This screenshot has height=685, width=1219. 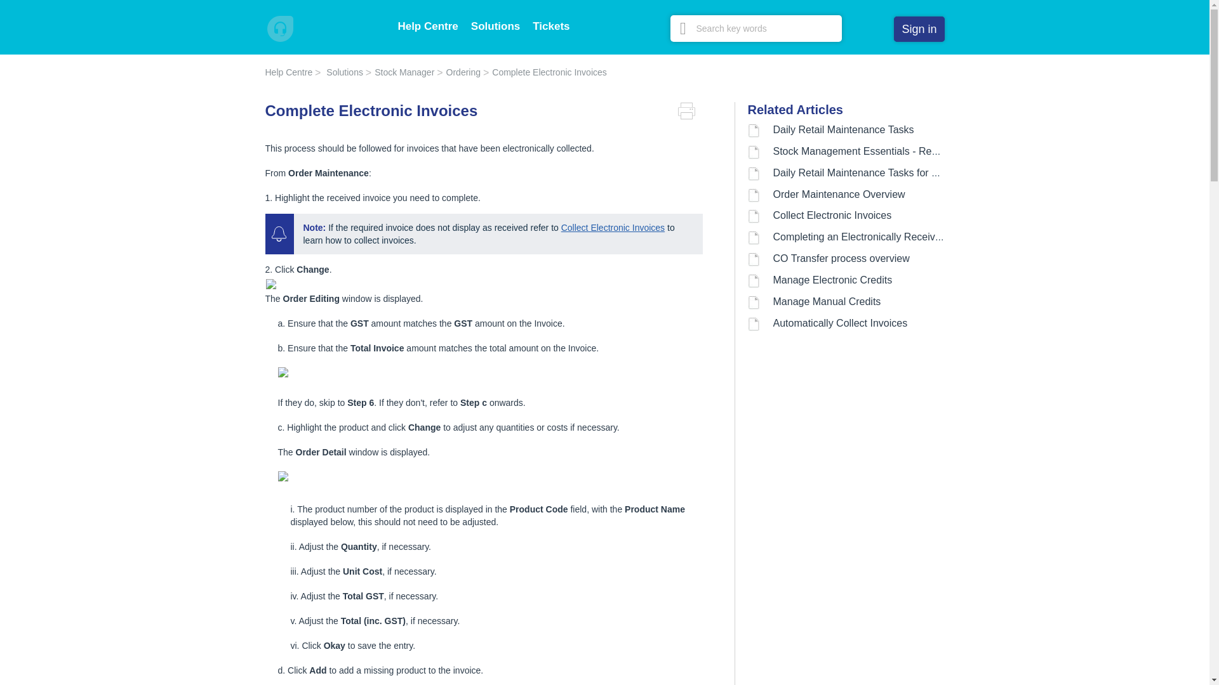 What do you see at coordinates (340, 72) in the screenshot?
I see `Solutions` at bounding box center [340, 72].